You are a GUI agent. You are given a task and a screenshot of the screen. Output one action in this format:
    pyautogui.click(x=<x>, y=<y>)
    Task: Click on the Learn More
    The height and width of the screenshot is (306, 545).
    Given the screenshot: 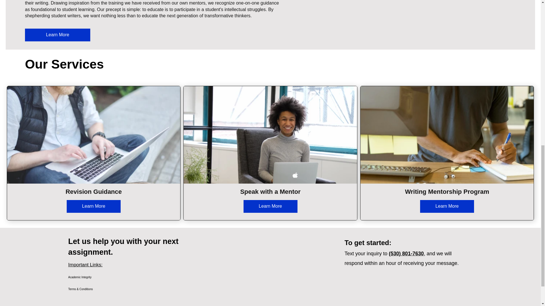 What is the action you would take?
    pyautogui.click(x=58, y=35)
    